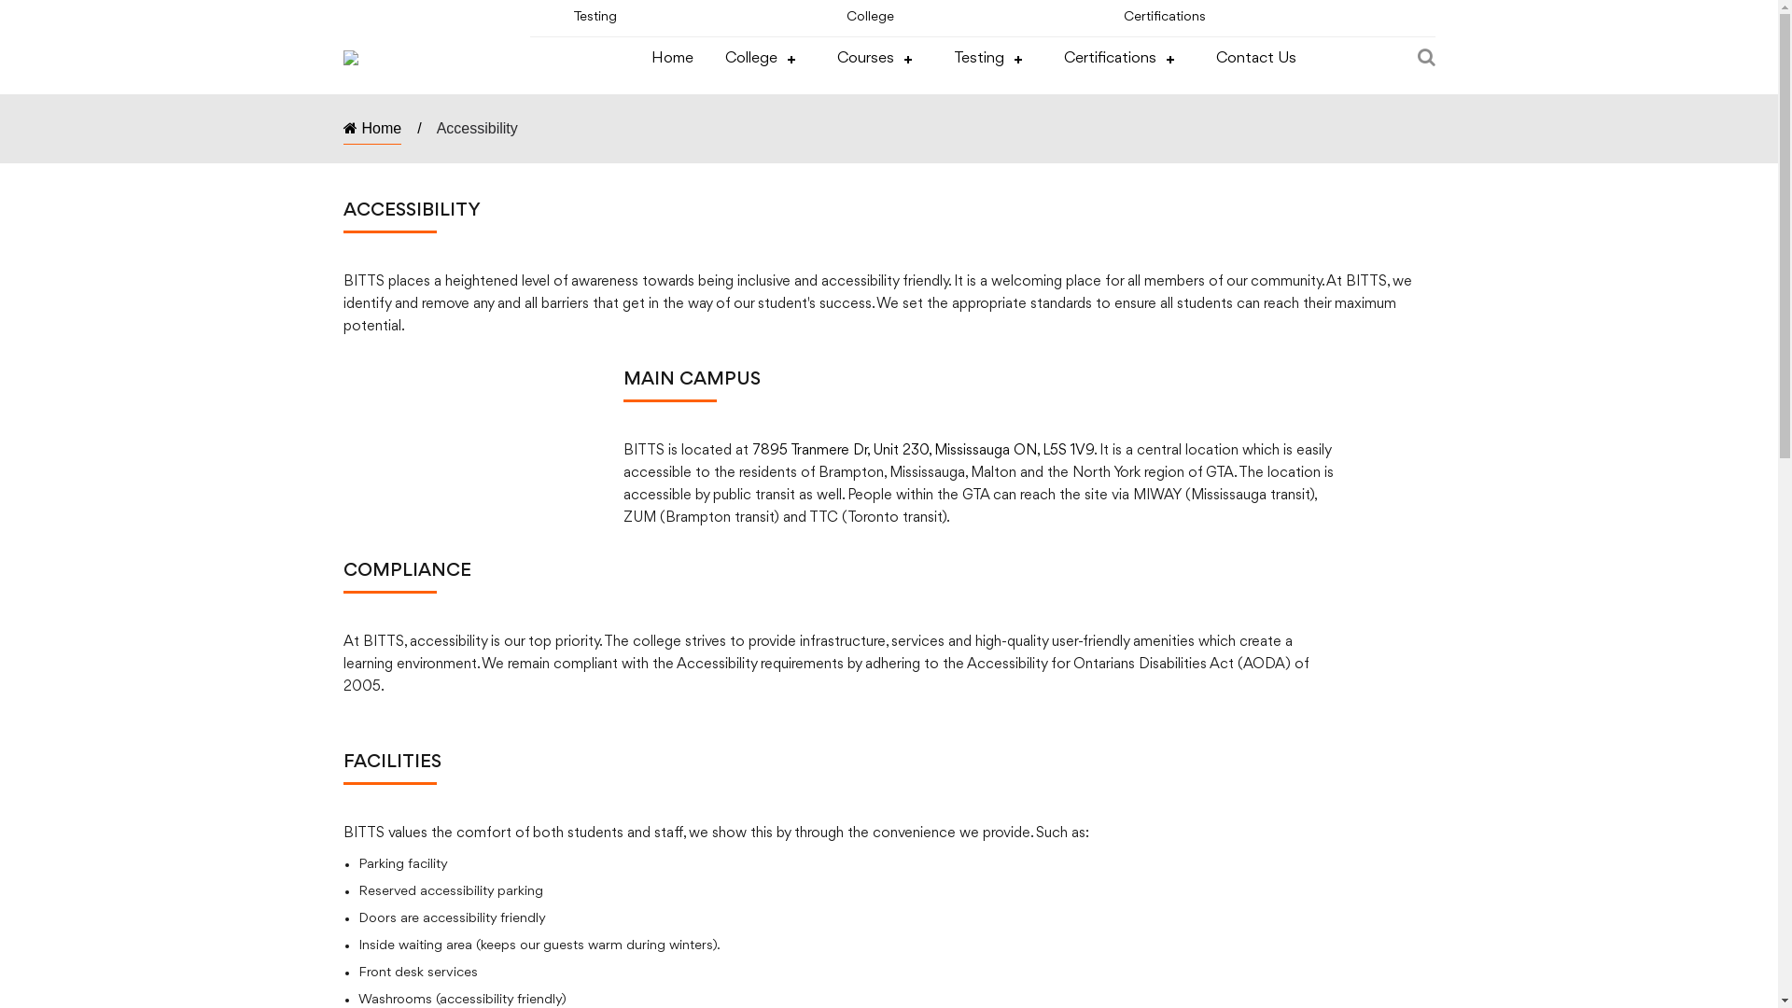 The width and height of the screenshot is (1792, 1008). What do you see at coordinates (1165, 17) in the screenshot?
I see `Certifications` at bounding box center [1165, 17].